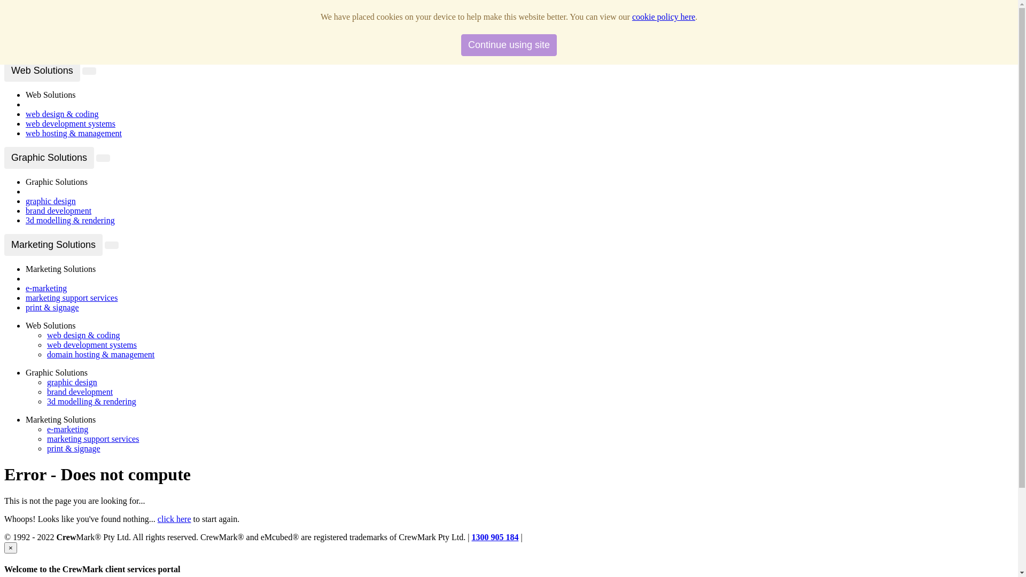  Describe the element at coordinates (495, 537) in the screenshot. I see `1300 905 184` at that location.